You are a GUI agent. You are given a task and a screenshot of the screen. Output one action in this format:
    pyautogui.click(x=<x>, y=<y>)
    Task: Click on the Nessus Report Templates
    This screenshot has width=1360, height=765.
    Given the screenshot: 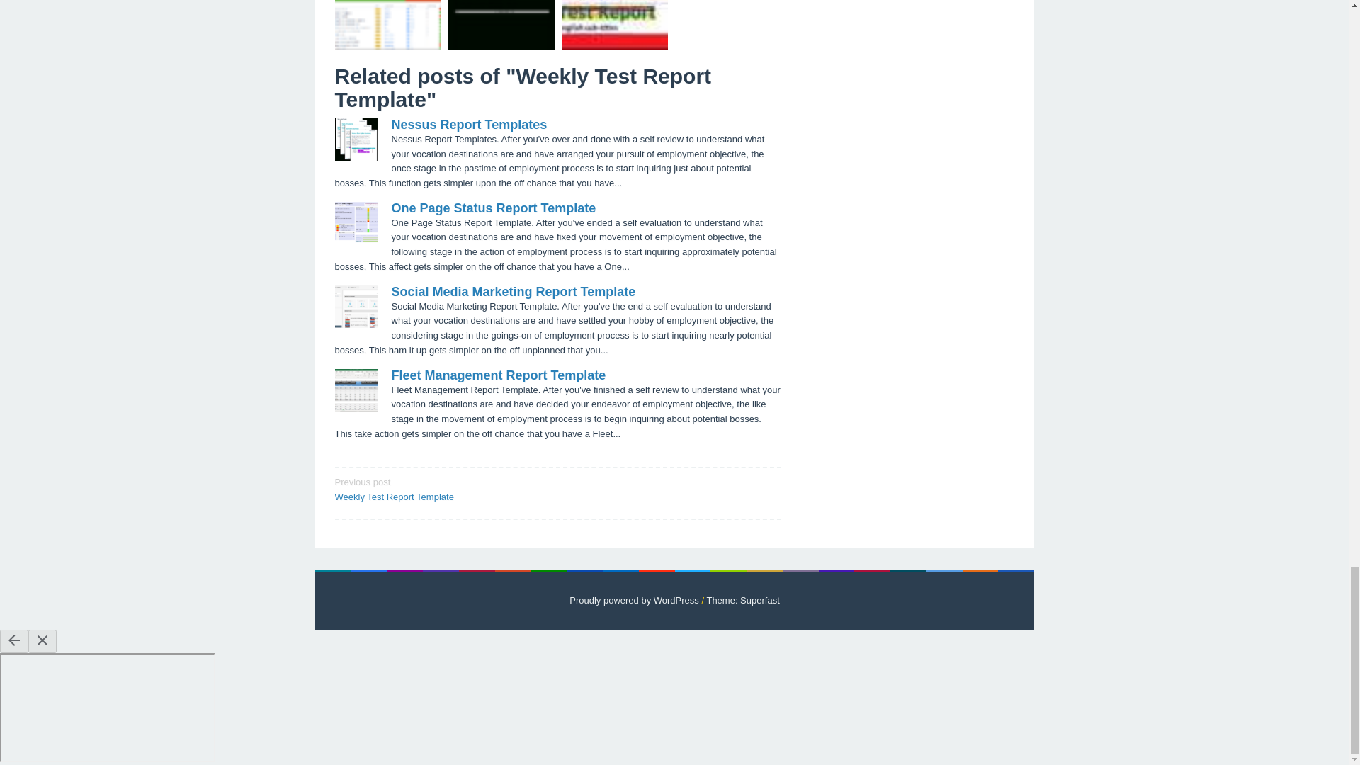 What is the action you would take?
    pyautogui.click(x=441, y=488)
    